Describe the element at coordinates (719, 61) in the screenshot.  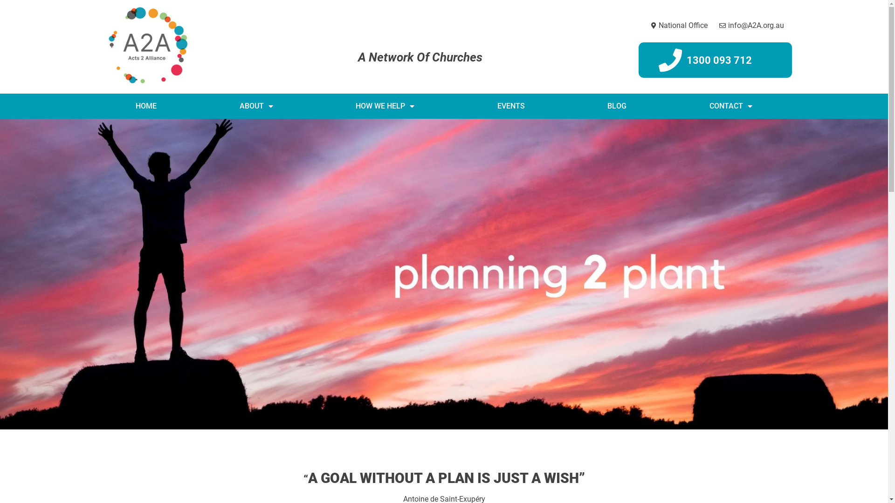
I see `1300 093 712` at that location.